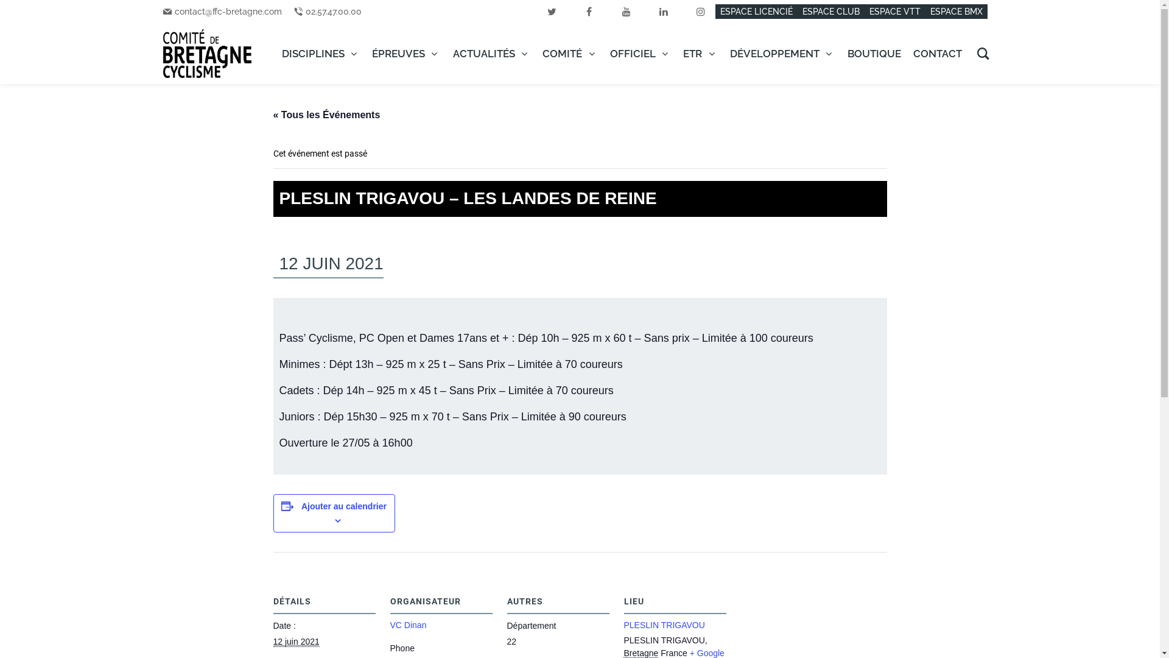 The image size is (1169, 658). I want to click on Ajouter au calendrier, so click(344, 506).